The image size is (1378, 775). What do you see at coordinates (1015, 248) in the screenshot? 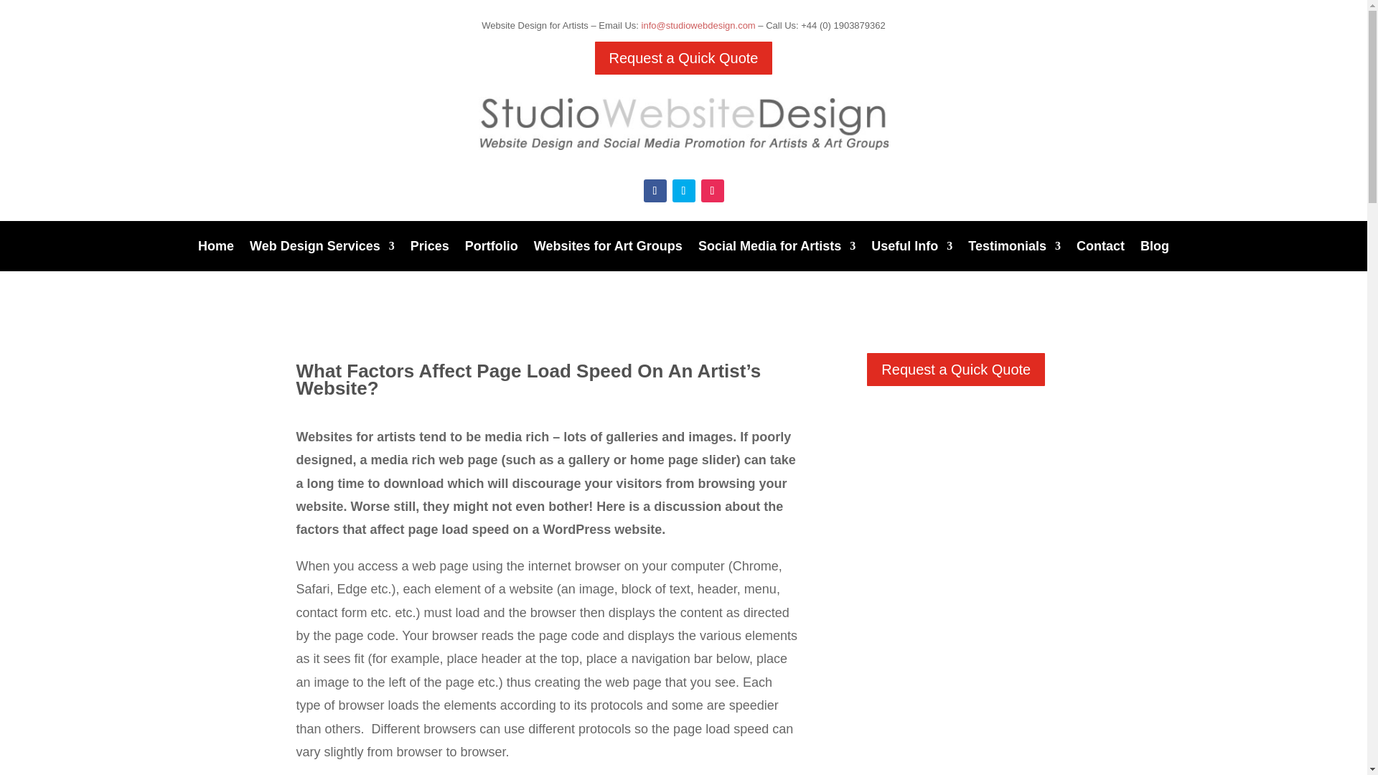
I see `Testimonials` at bounding box center [1015, 248].